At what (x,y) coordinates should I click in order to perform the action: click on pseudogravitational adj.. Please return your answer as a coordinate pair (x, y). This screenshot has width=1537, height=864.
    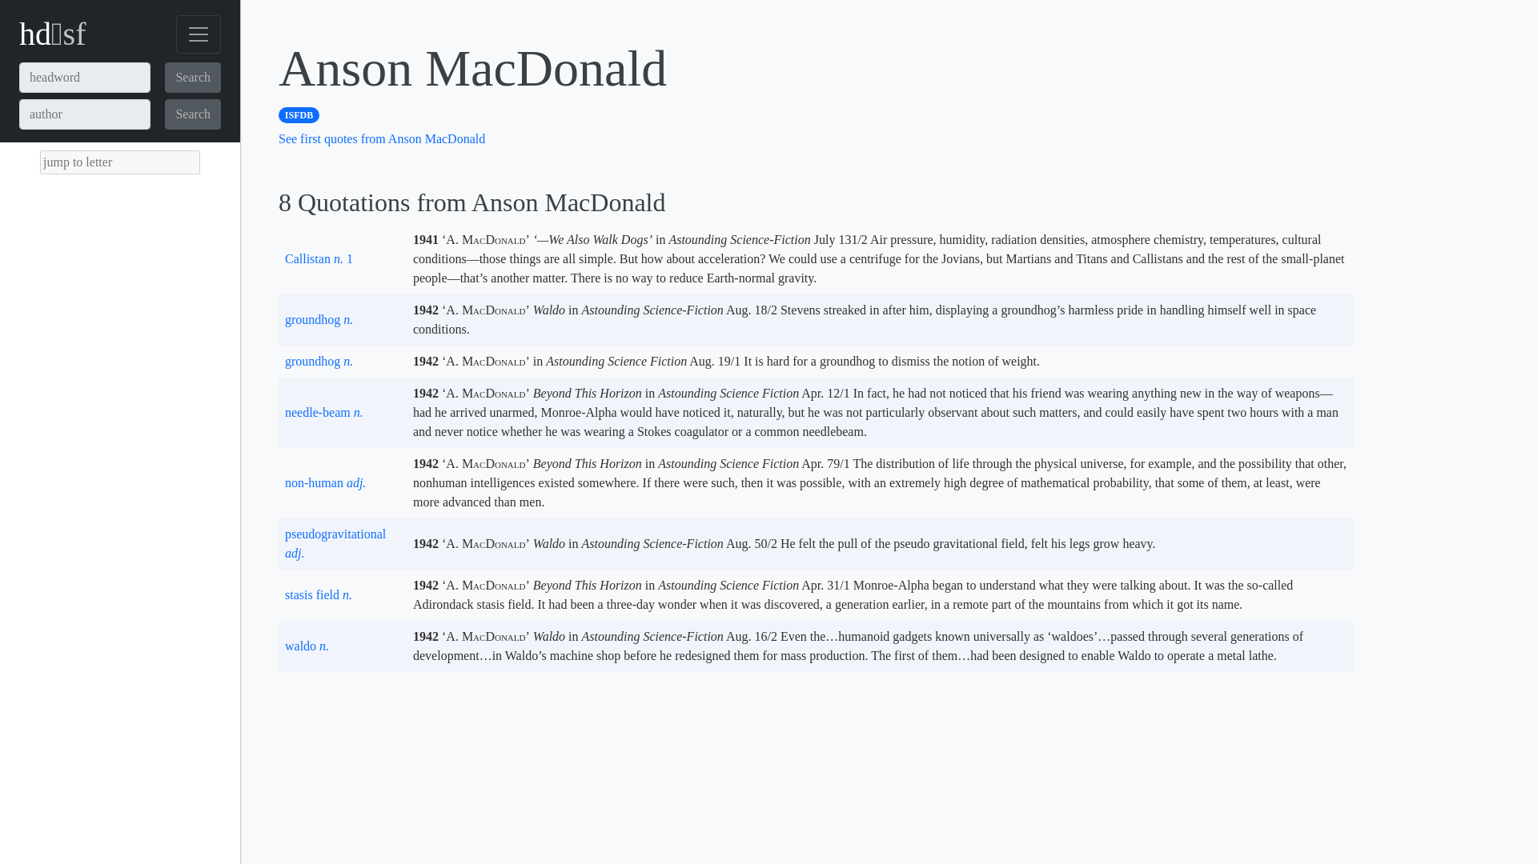
    Looking at the image, I should click on (335, 542).